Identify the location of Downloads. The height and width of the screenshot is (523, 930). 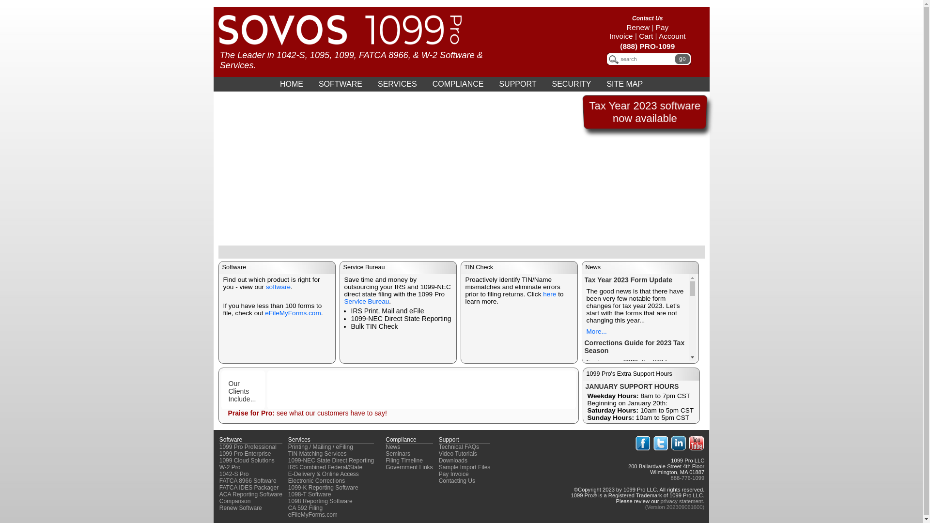
(453, 461).